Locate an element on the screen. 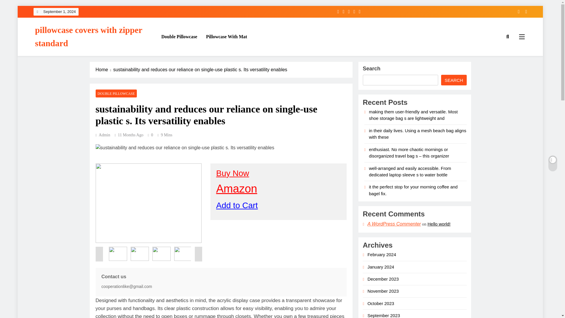  Double Pillowcase is located at coordinates (179, 37).